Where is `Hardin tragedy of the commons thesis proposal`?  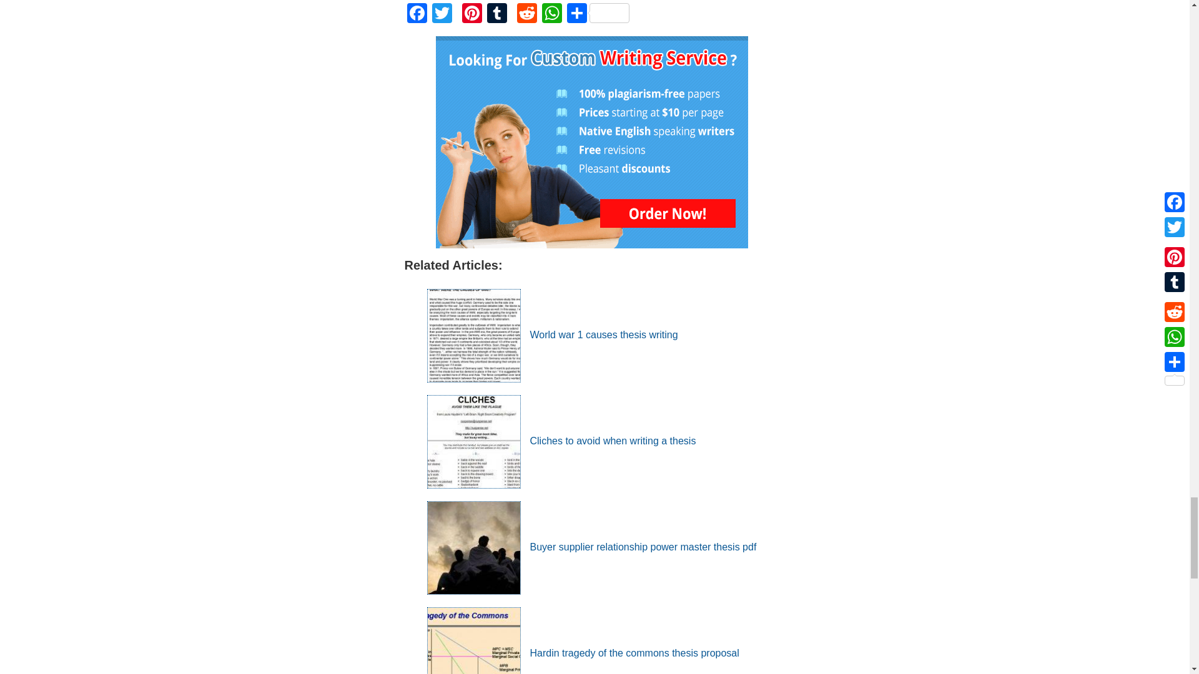
Hardin tragedy of the commons thesis proposal is located at coordinates (583, 653).